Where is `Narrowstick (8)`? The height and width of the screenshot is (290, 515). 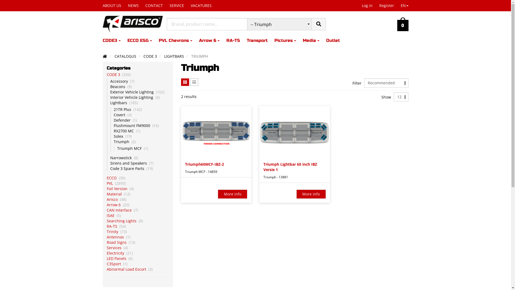
Narrowstick (8) is located at coordinates (139, 158).